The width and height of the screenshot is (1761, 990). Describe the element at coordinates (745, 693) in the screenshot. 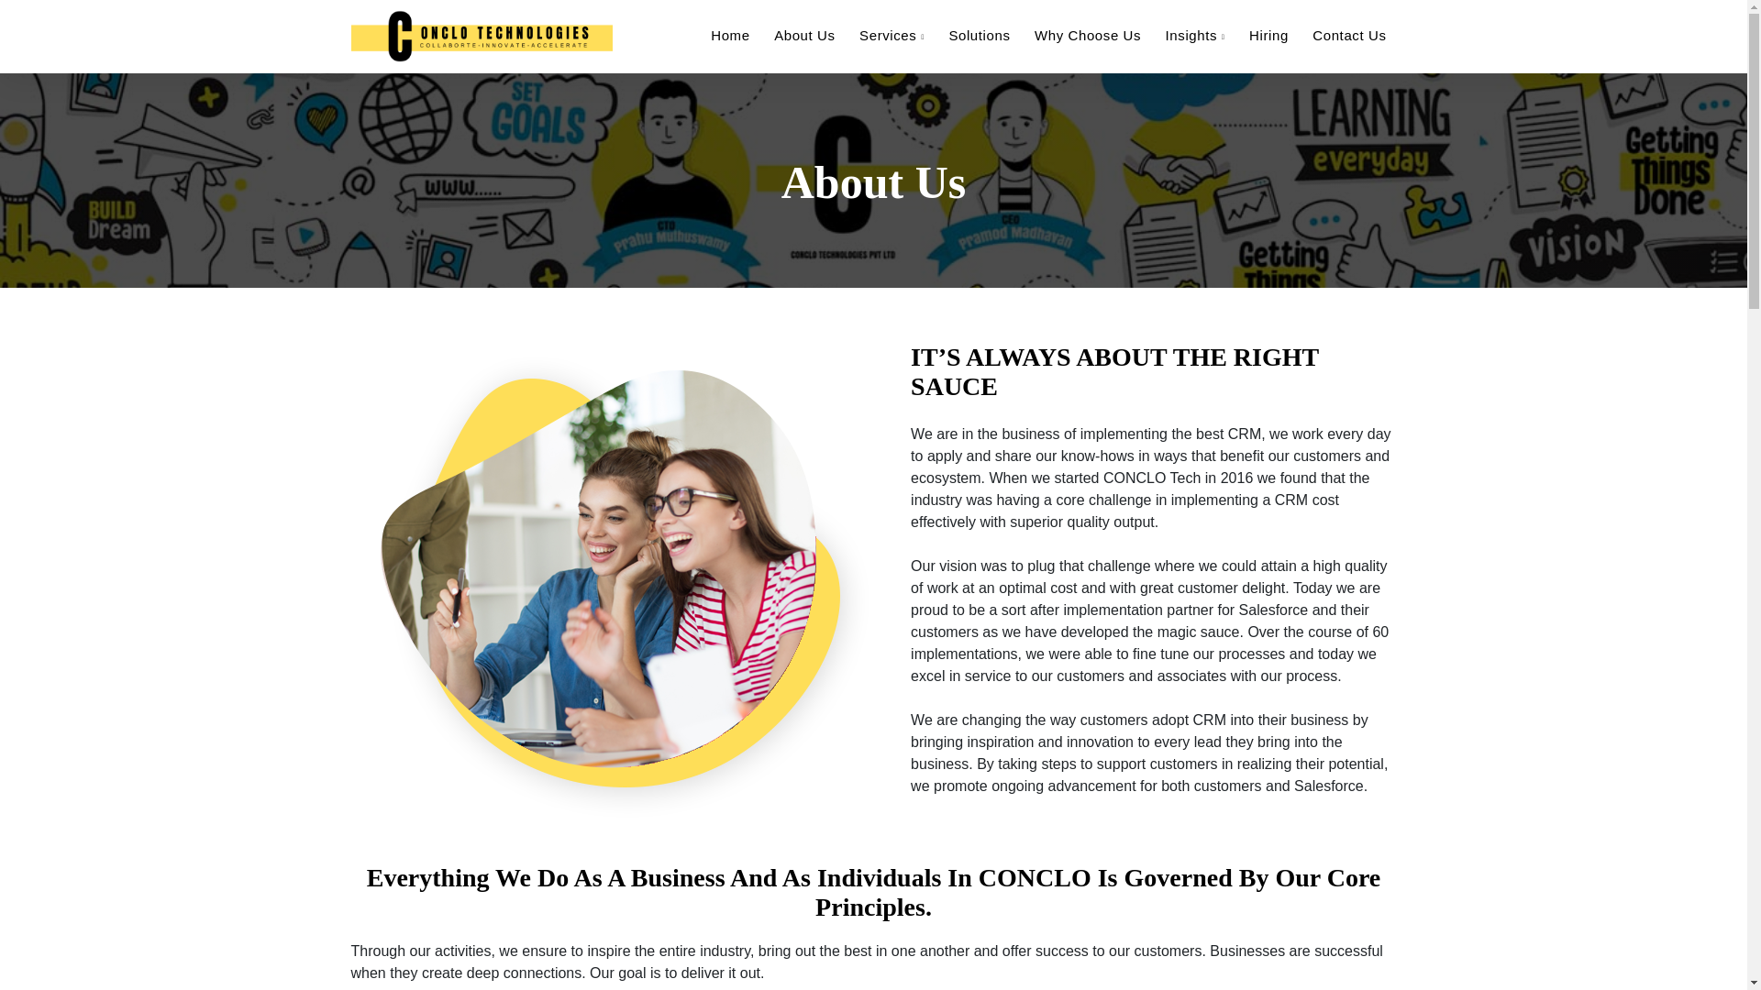

I see `Why Choose Us` at that location.